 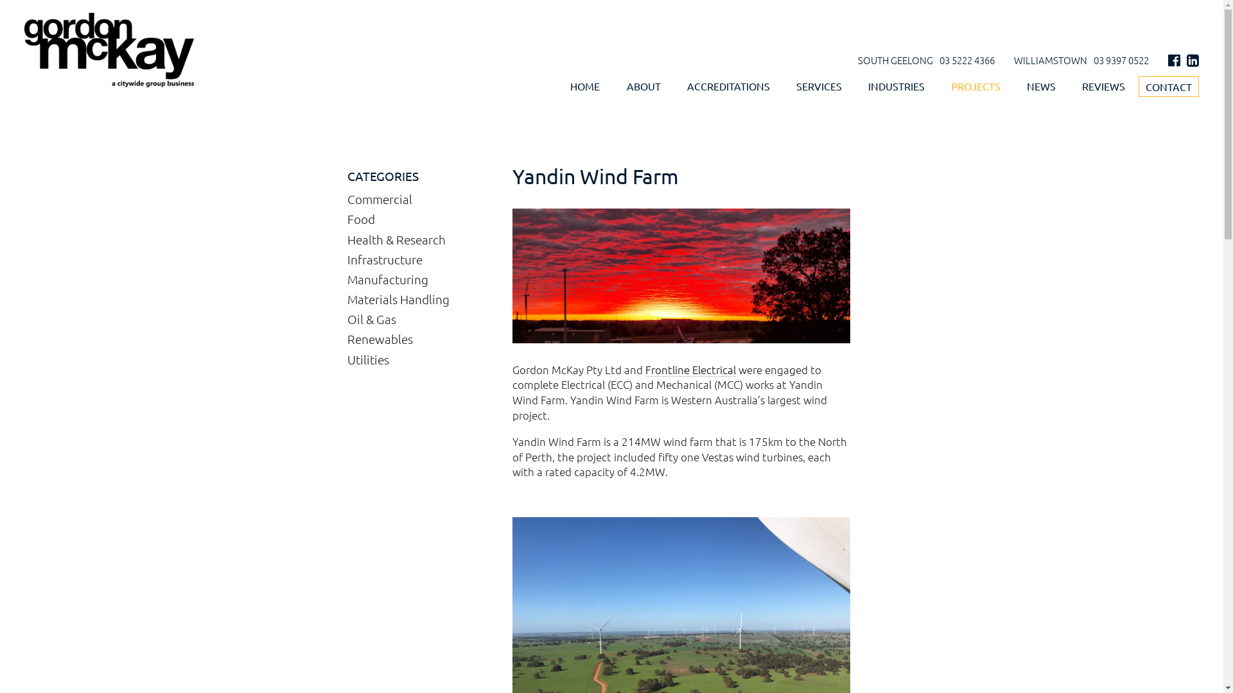 I want to click on Utilities, so click(x=369, y=359).